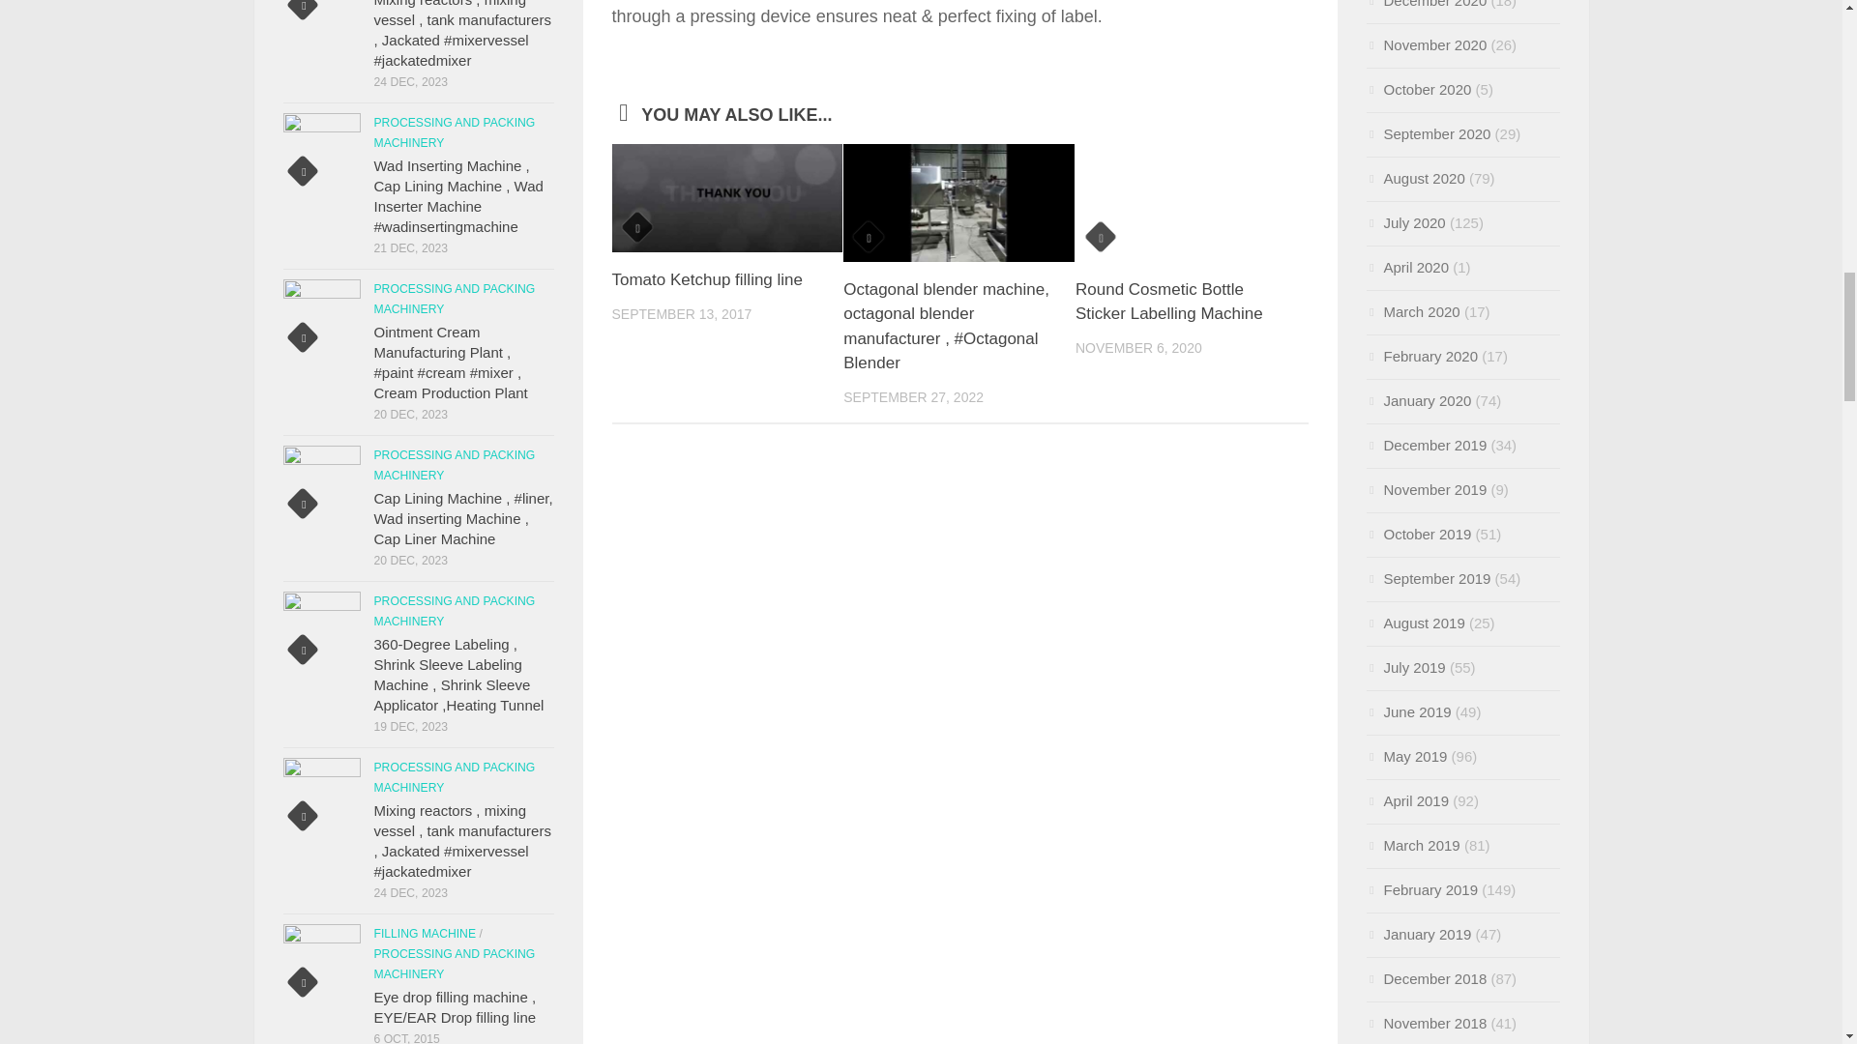  Describe the element at coordinates (706, 279) in the screenshot. I see `Permalink to Tomato Ketchup filling line` at that location.